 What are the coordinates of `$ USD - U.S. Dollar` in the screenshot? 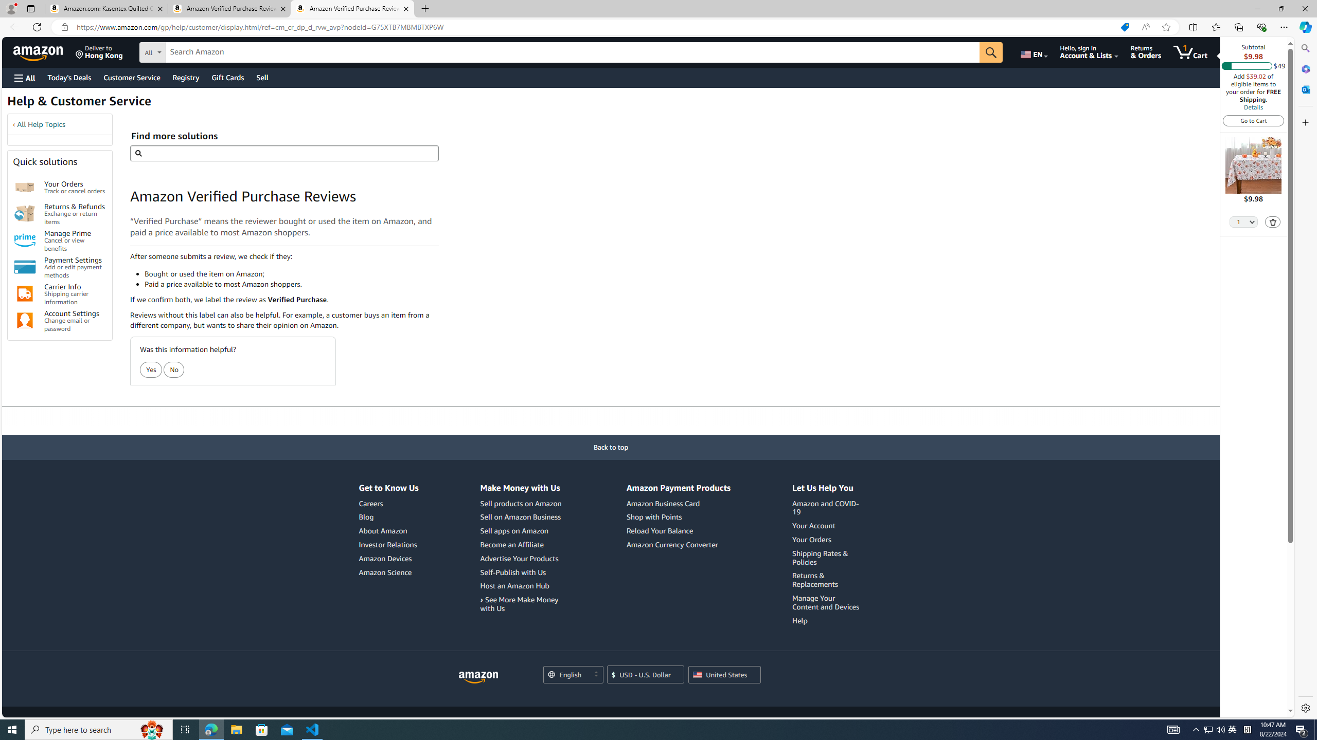 It's located at (646, 674).